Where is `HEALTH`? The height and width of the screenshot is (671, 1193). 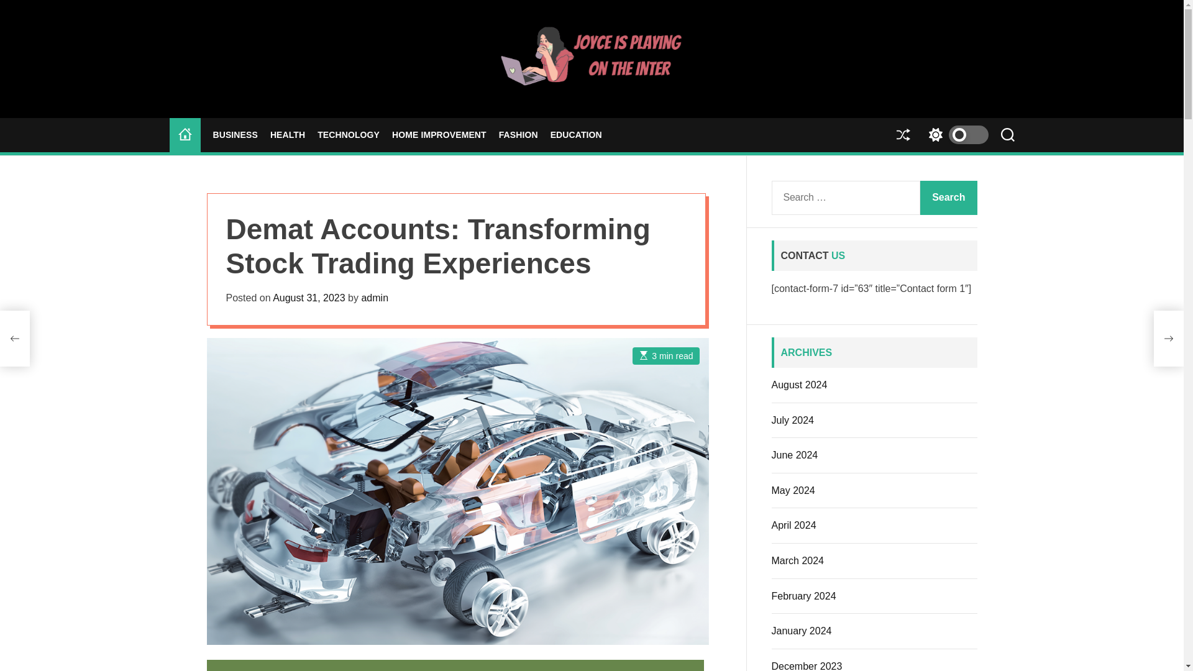
HEALTH is located at coordinates (288, 135).